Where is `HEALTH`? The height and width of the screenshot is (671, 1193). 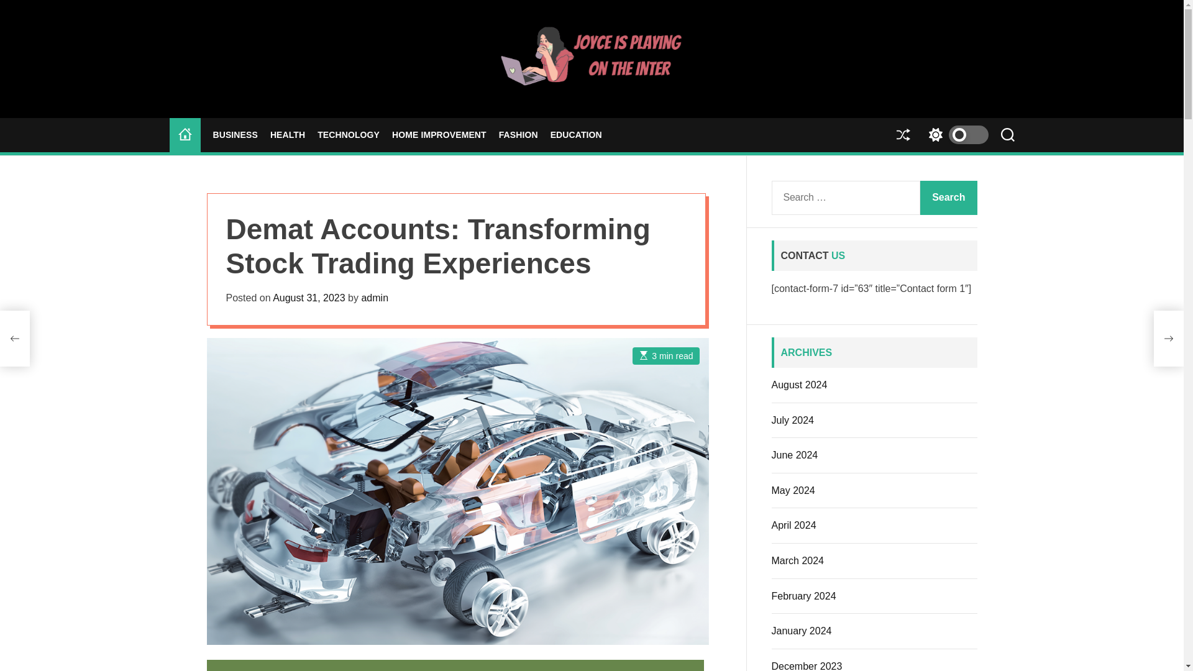
HEALTH is located at coordinates (288, 135).